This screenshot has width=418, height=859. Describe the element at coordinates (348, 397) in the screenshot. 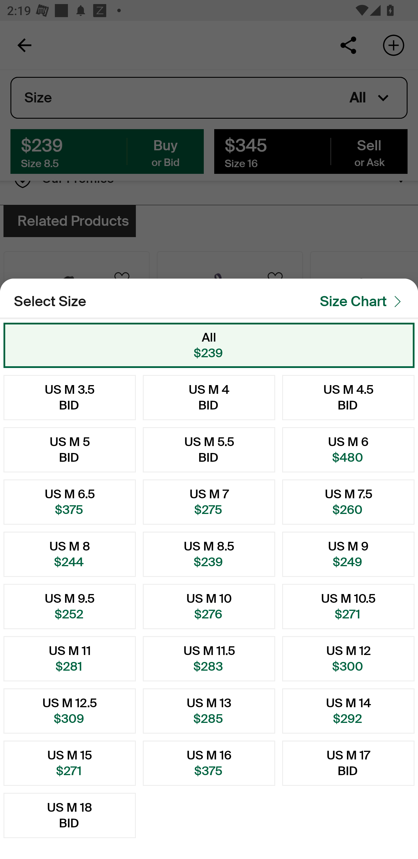

I see `US M 4.5 BID` at that location.